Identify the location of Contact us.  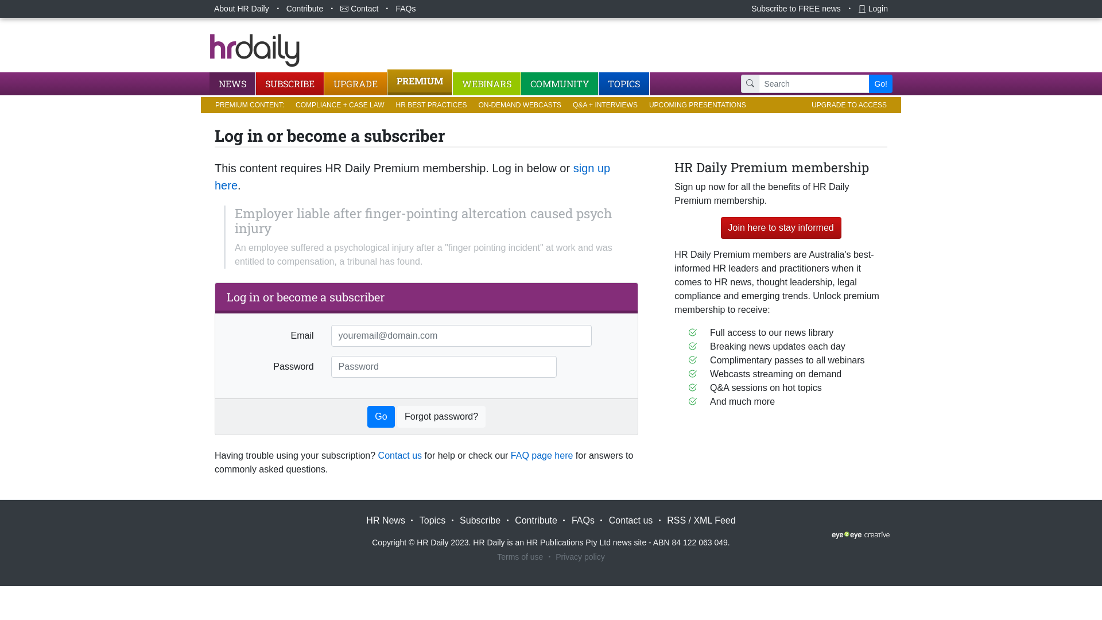
(631, 520).